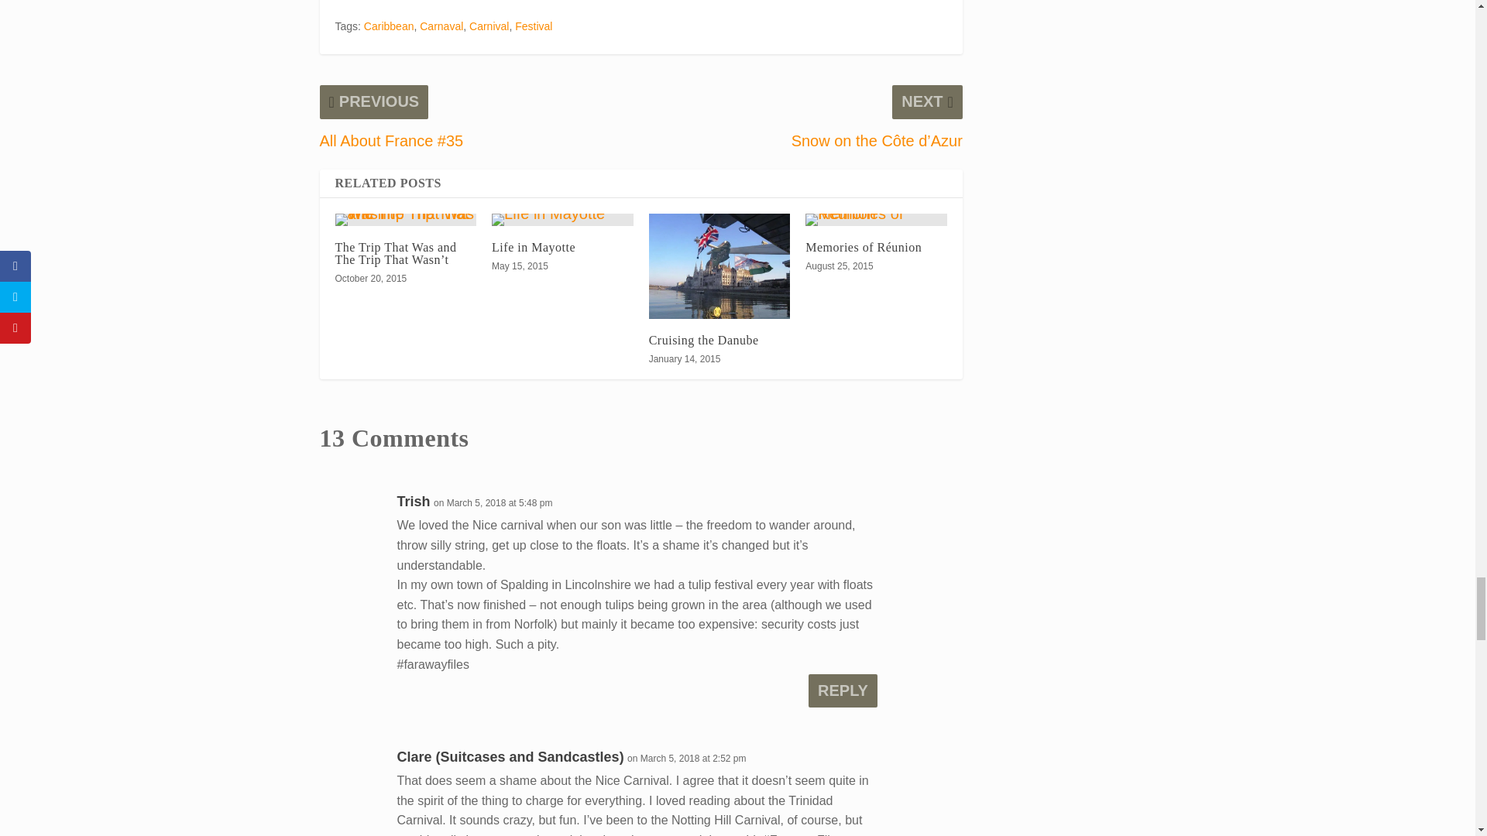 This screenshot has height=836, width=1487. I want to click on Cruising the Danube, so click(719, 266).